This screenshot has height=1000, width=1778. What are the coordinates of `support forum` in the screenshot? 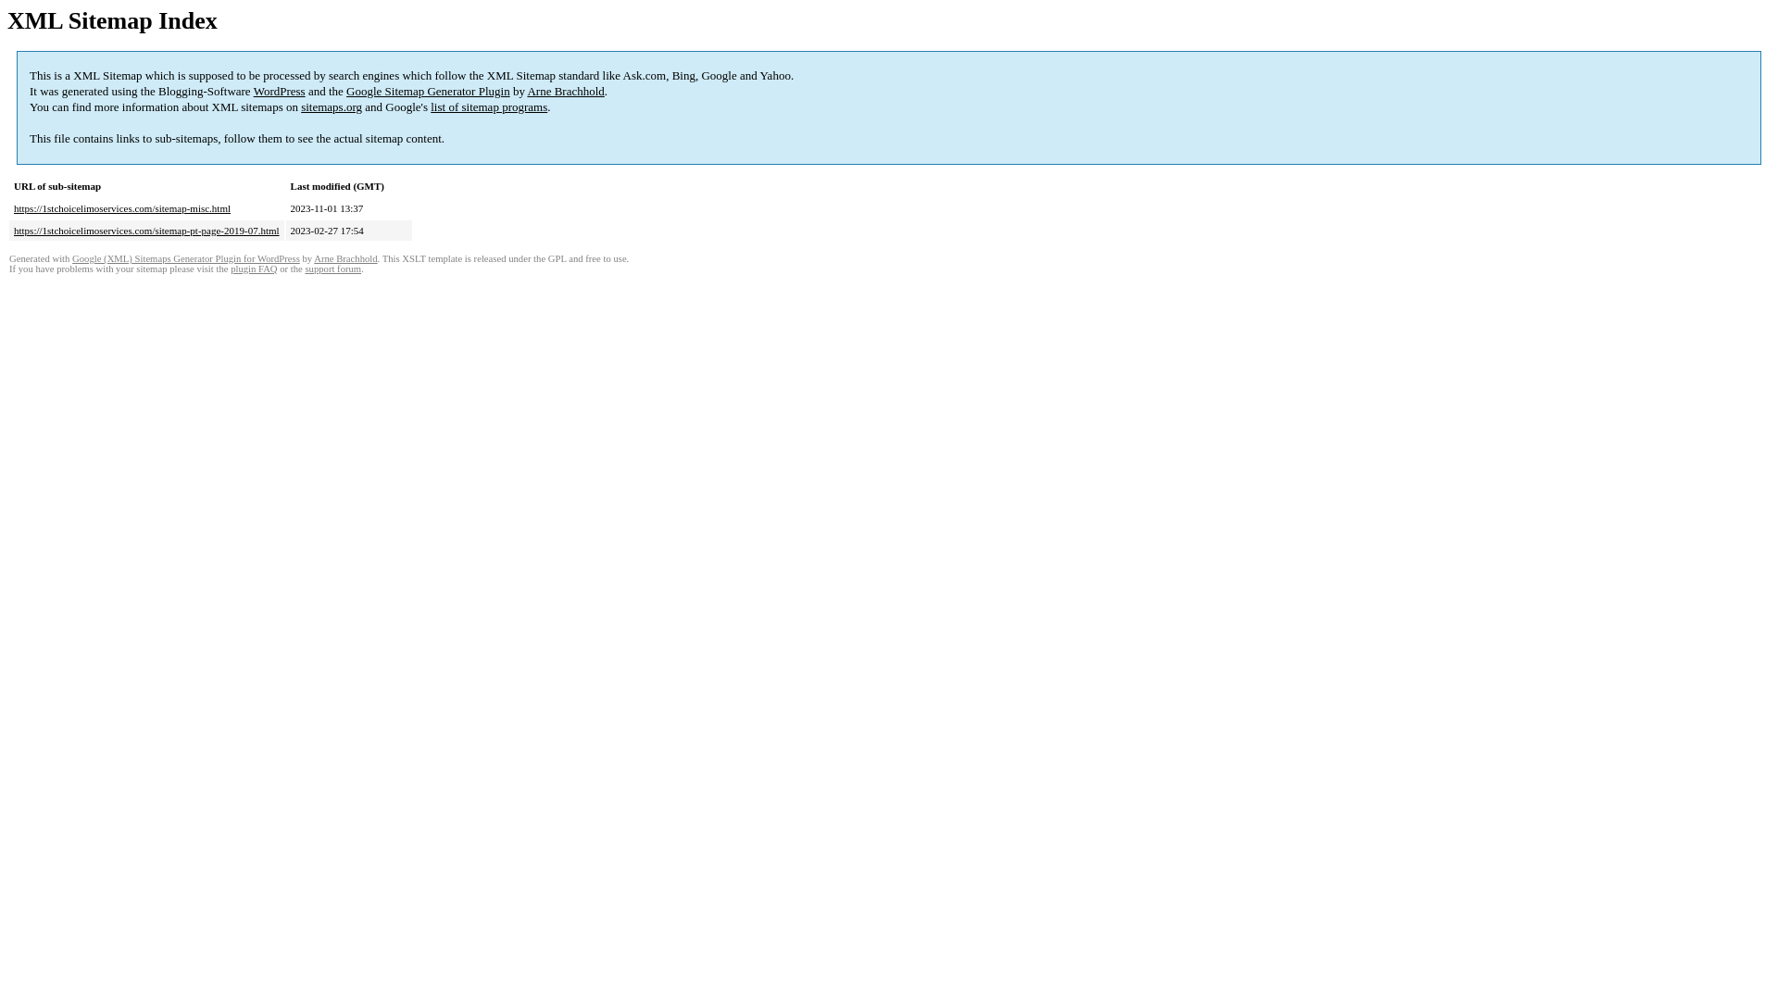 It's located at (333, 269).